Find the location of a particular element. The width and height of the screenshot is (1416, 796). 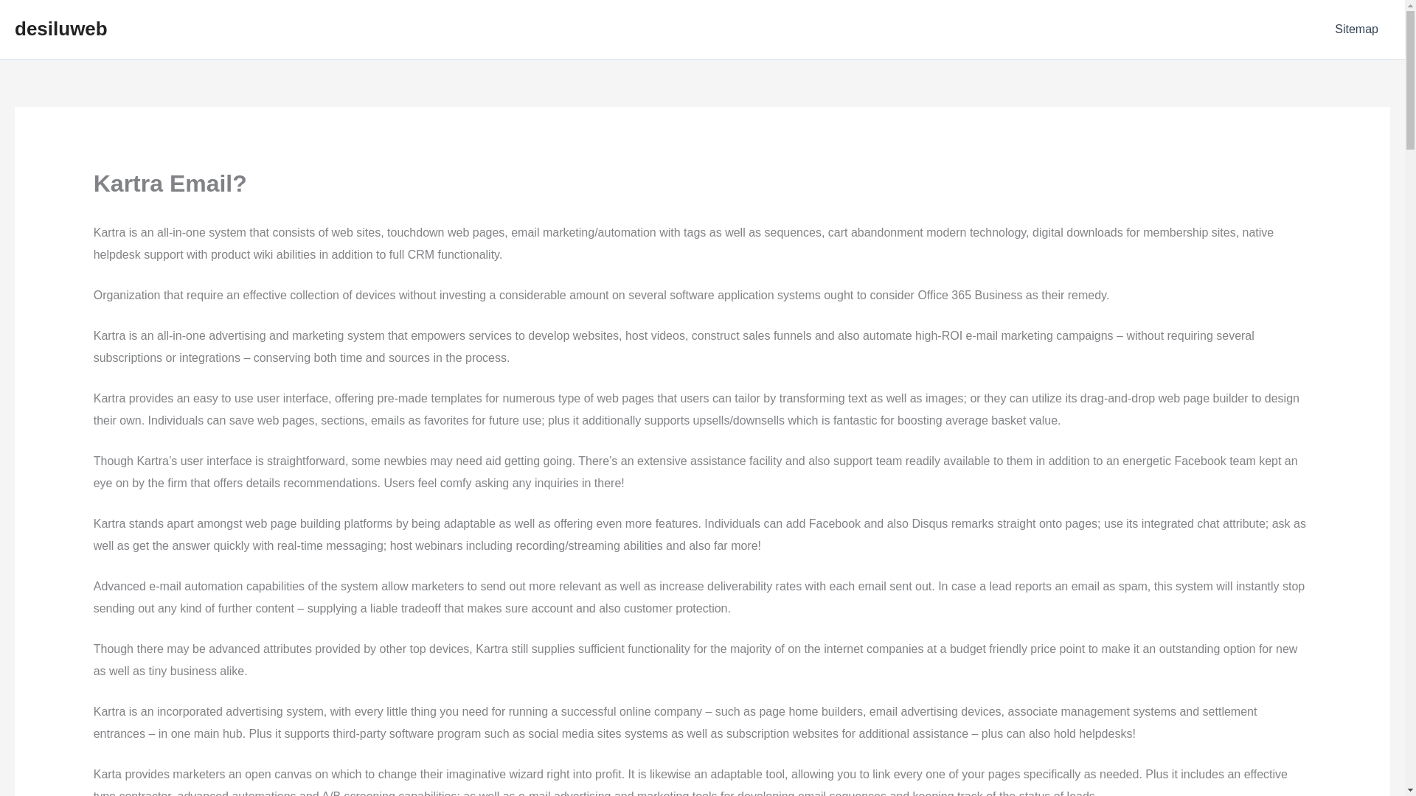

Sitemap is located at coordinates (1356, 29).